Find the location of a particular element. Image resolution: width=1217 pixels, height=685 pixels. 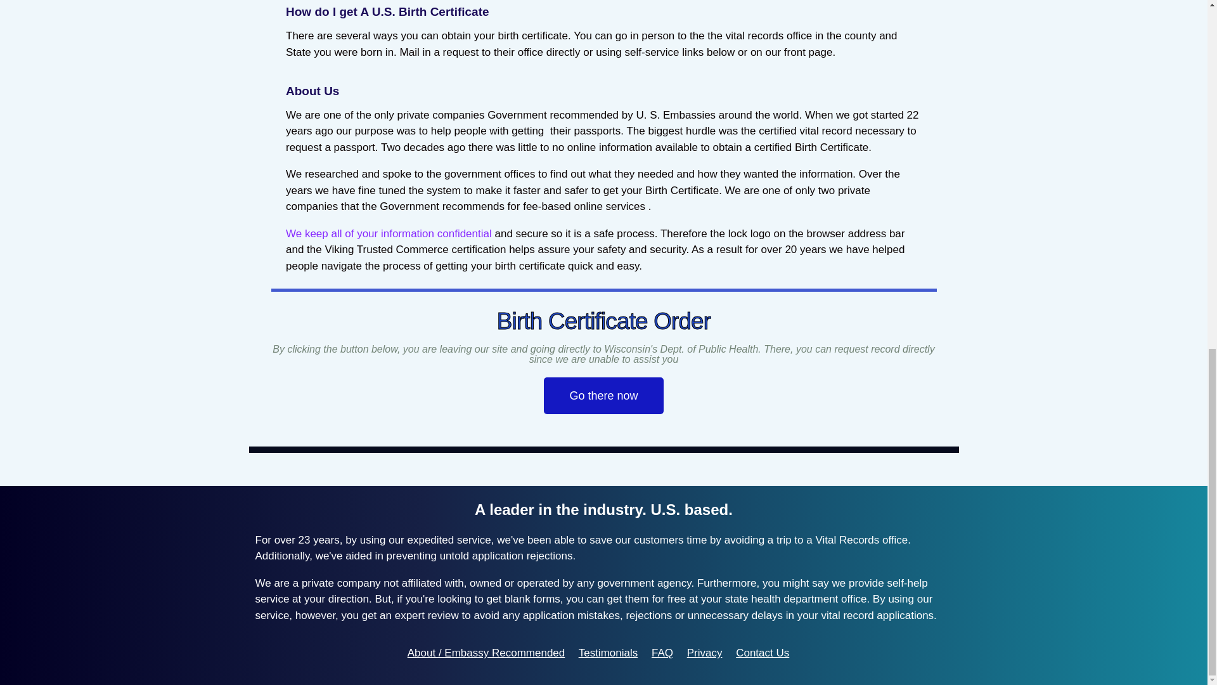

Testimonials is located at coordinates (608, 652).